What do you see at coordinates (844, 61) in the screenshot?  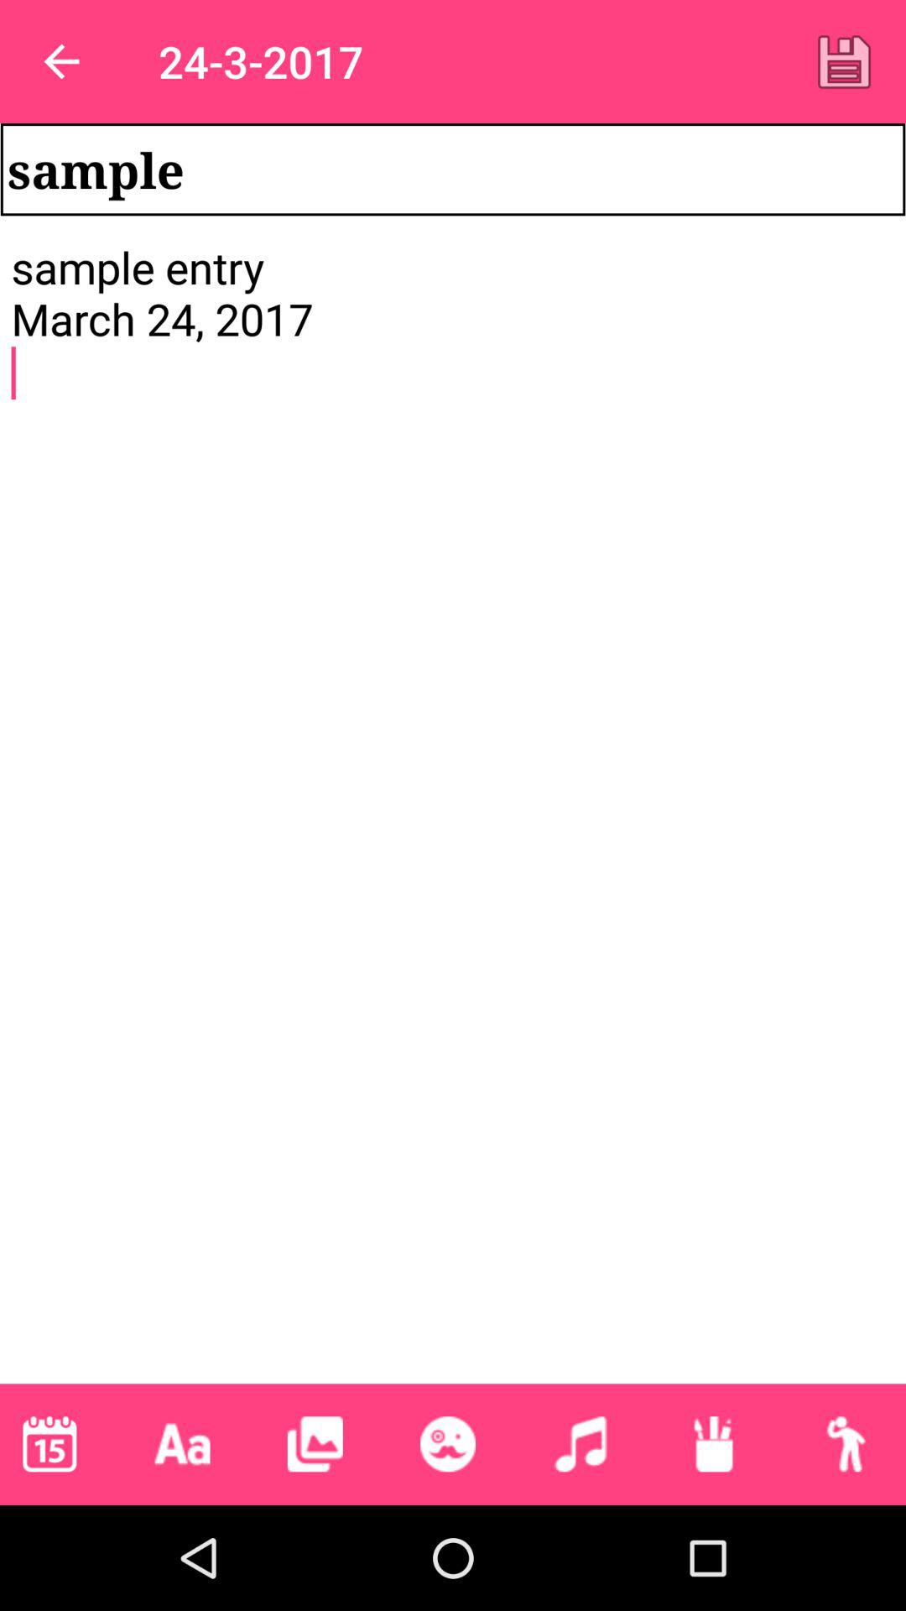 I see `save text` at bounding box center [844, 61].